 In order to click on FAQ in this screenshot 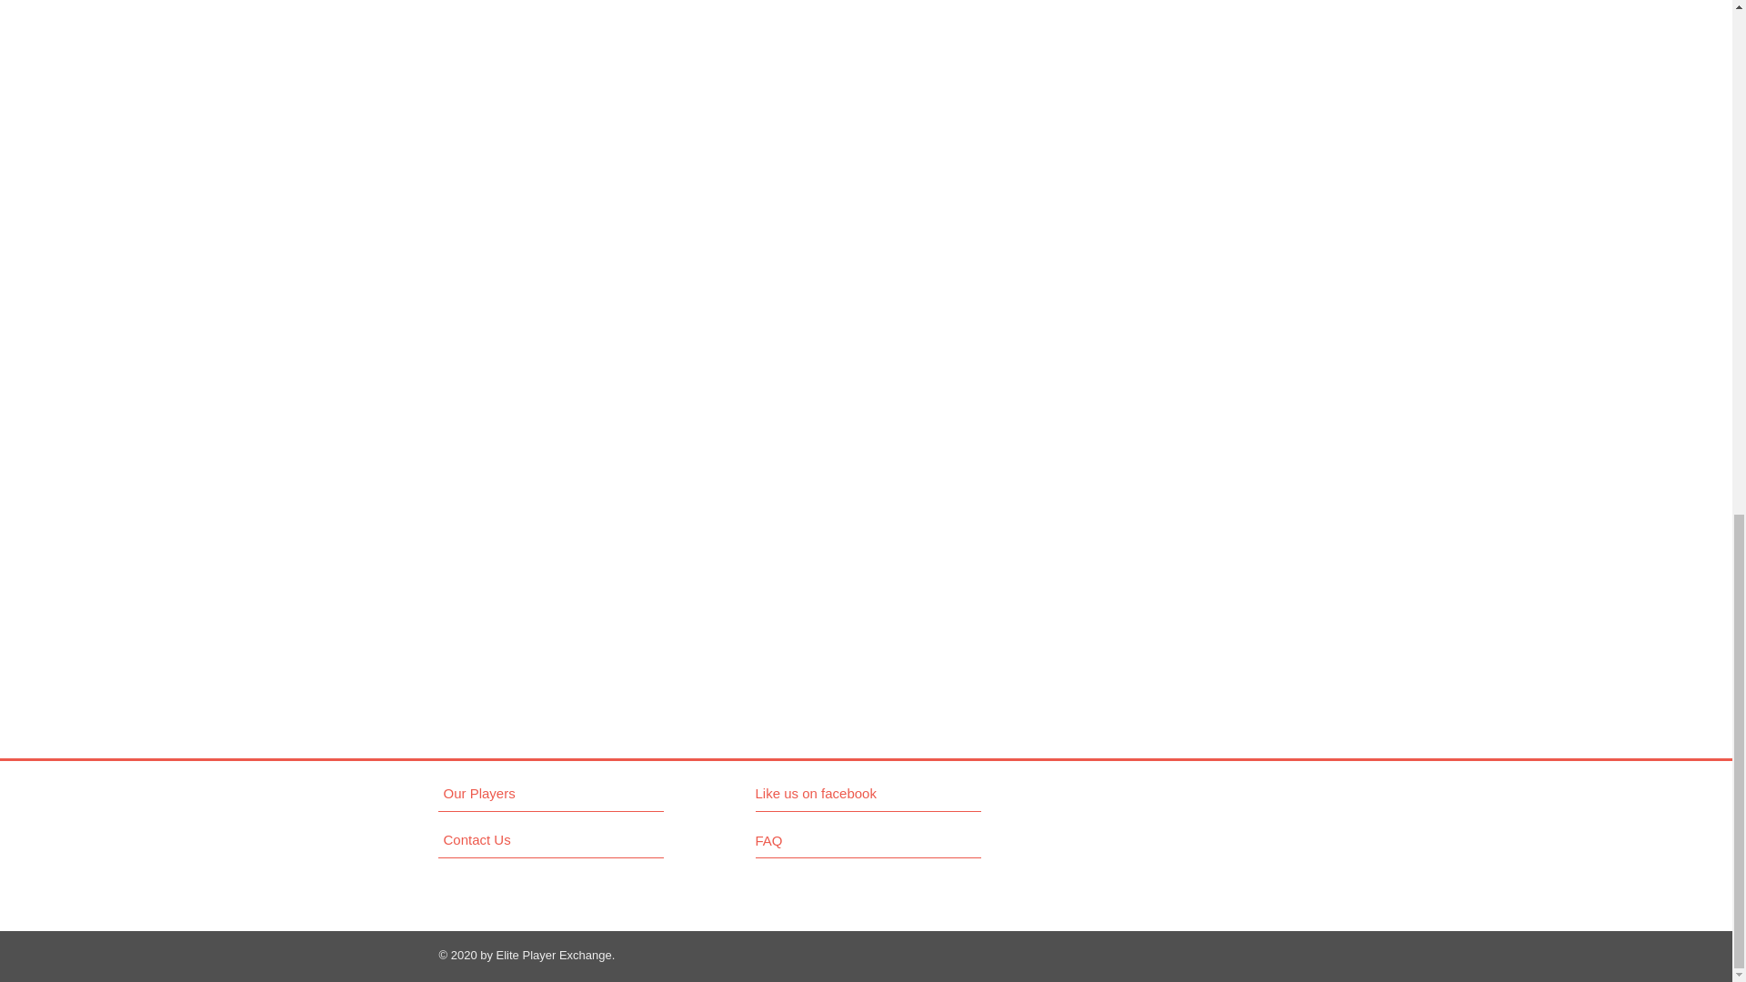, I will do `click(806, 840)`.